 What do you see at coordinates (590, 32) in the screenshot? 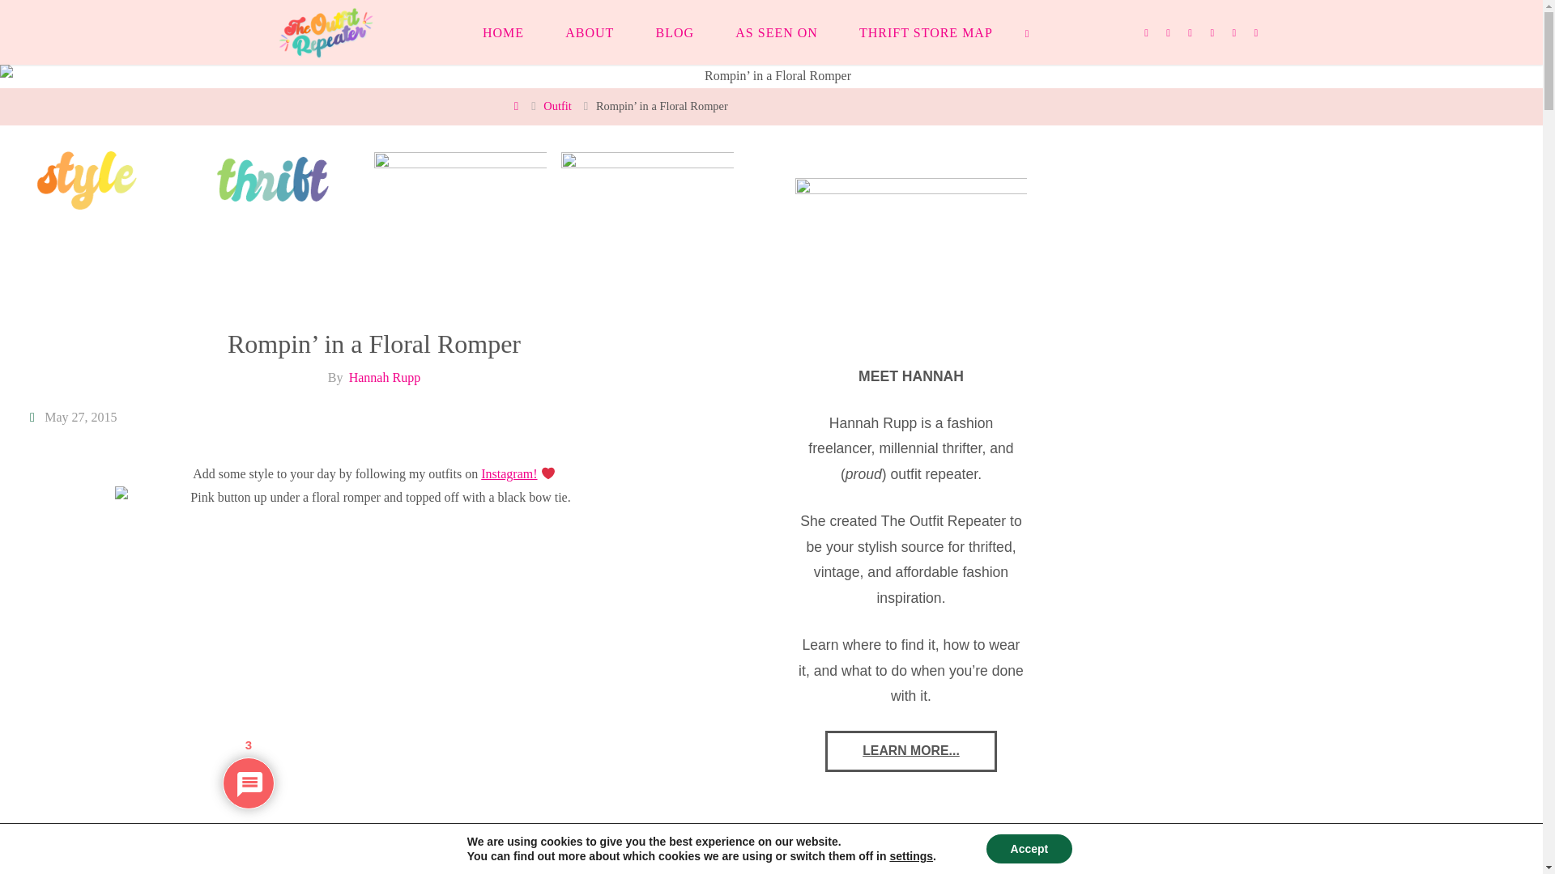
I see `ABOUT` at bounding box center [590, 32].